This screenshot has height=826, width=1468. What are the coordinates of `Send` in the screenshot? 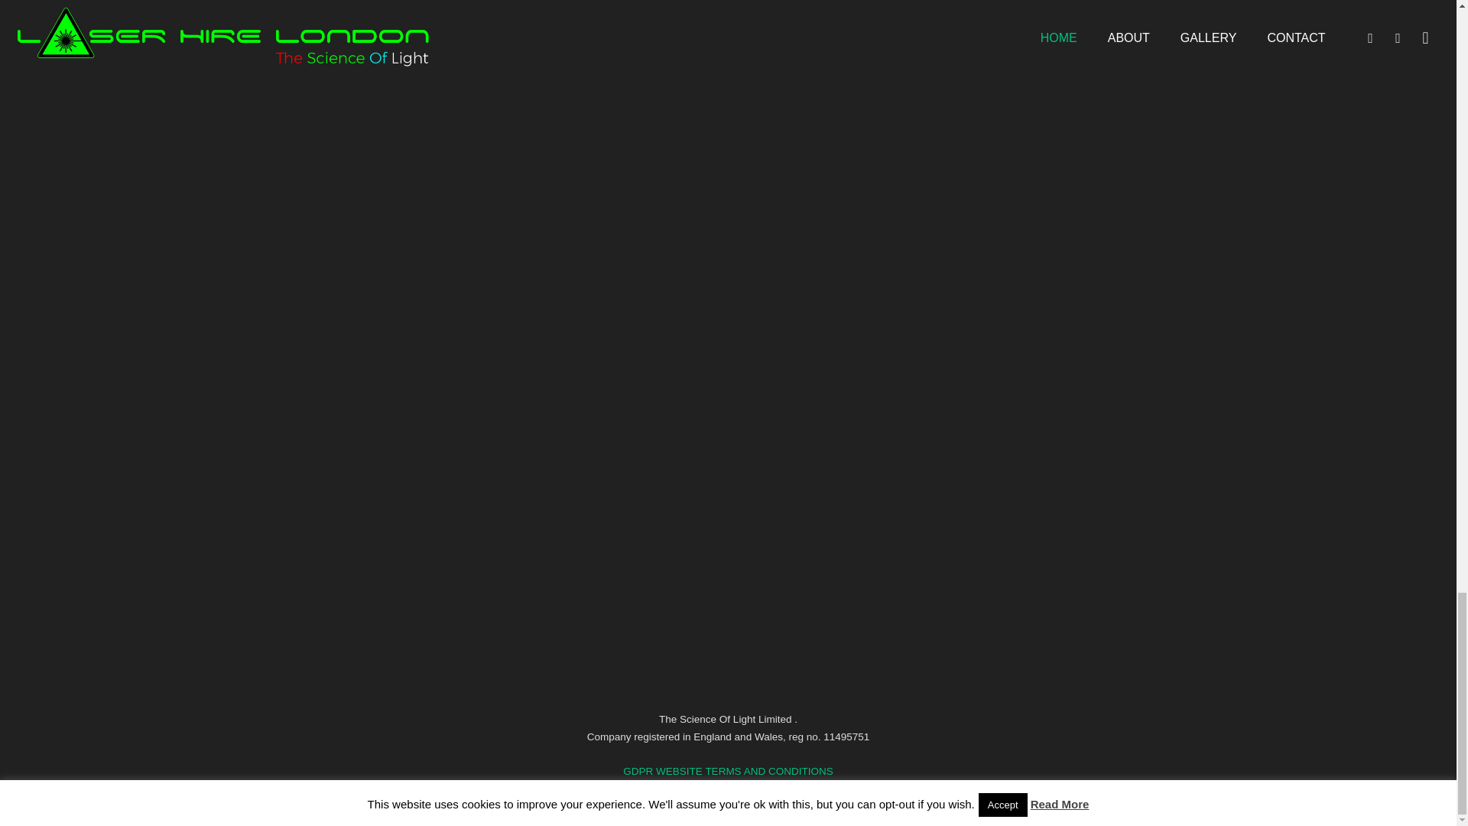 It's located at (791, 508).